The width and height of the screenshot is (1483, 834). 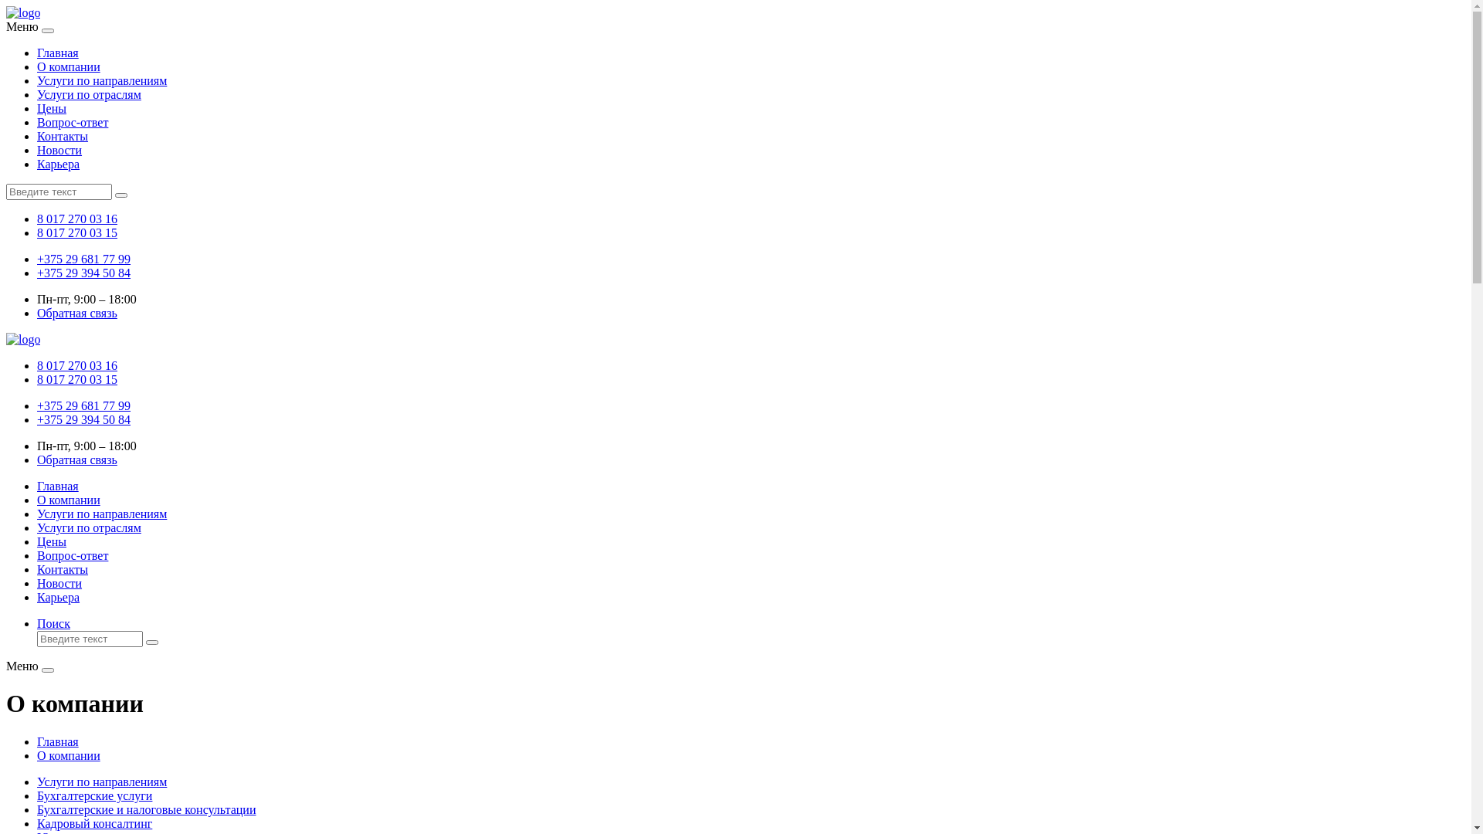 I want to click on 8 017 270 03 16, so click(x=77, y=219).